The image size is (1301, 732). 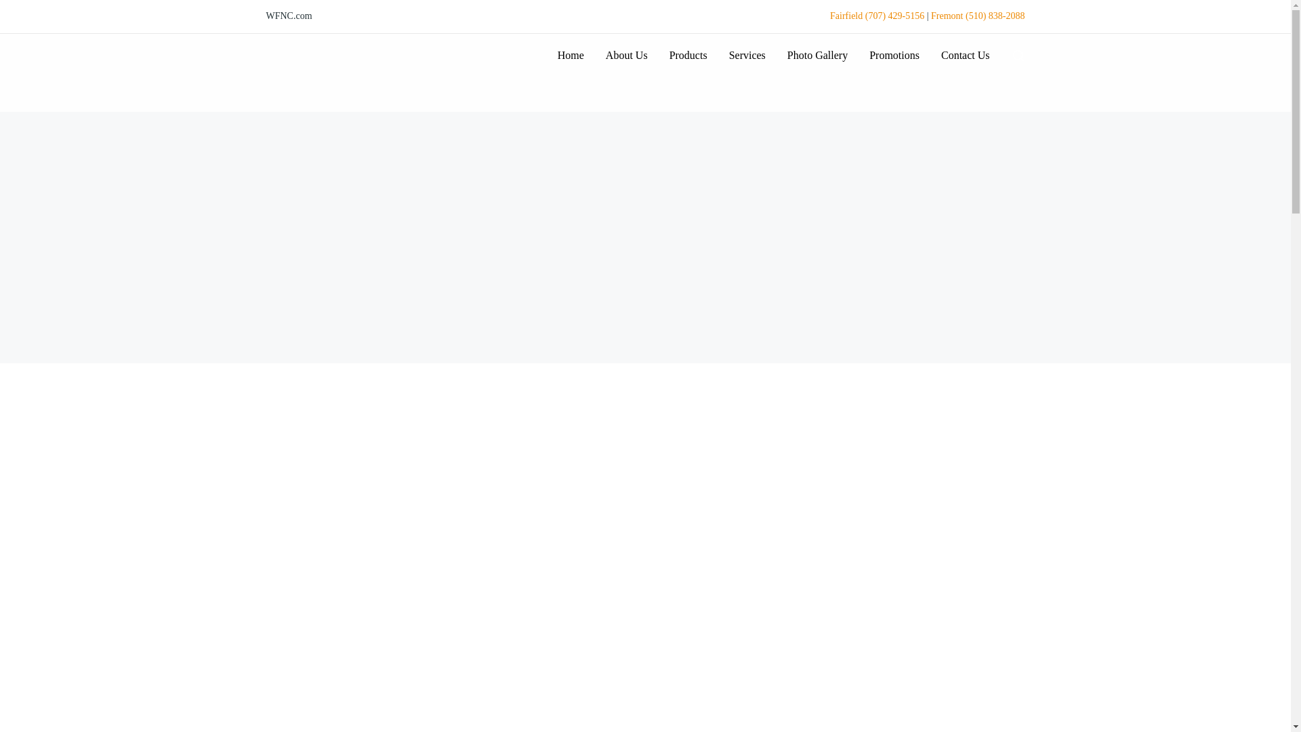 I want to click on Home, so click(x=571, y=55).